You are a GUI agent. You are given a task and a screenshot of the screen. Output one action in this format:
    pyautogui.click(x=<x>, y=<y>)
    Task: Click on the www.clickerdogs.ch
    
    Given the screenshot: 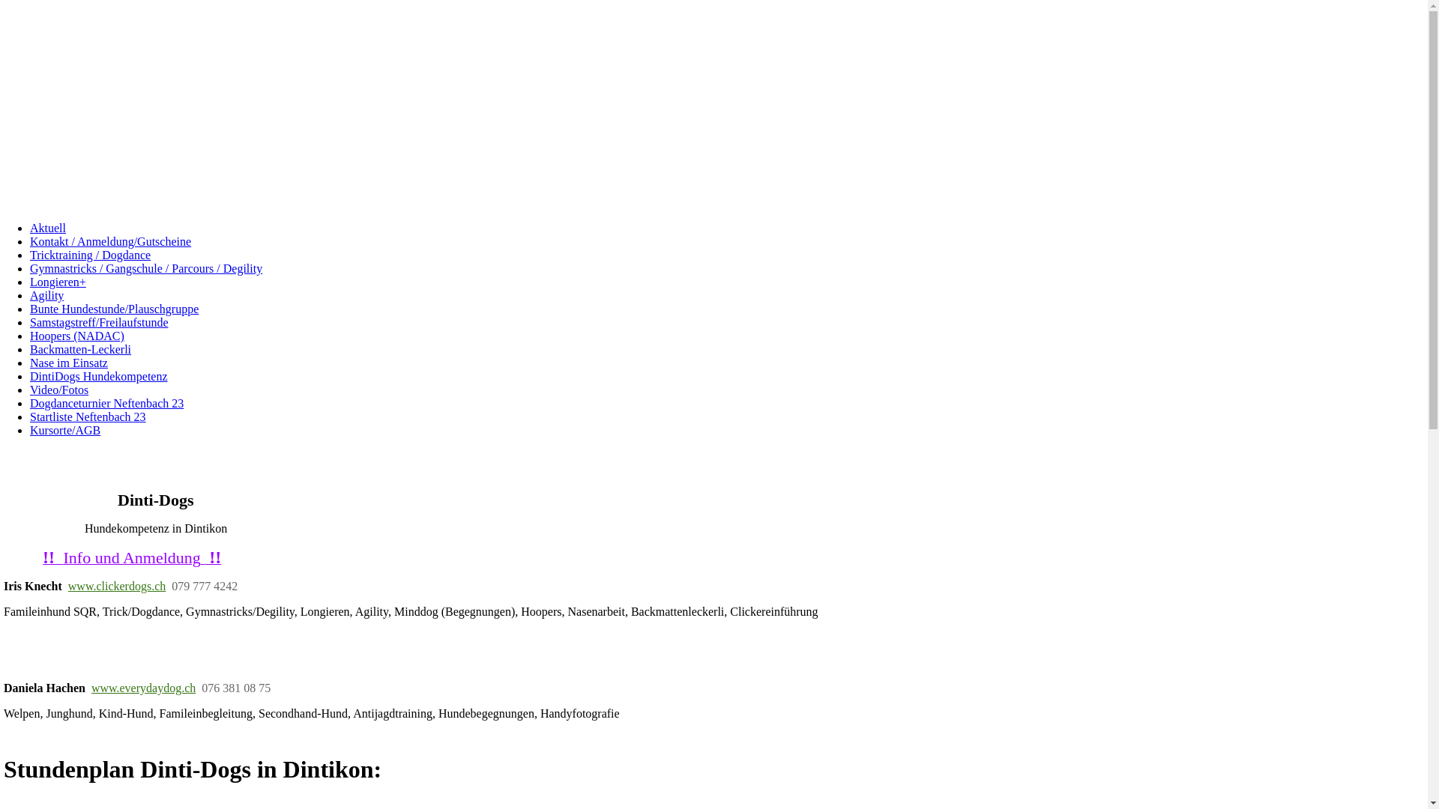 What is the action you would take?
    pyautogui.click(x=117, y=586)
    